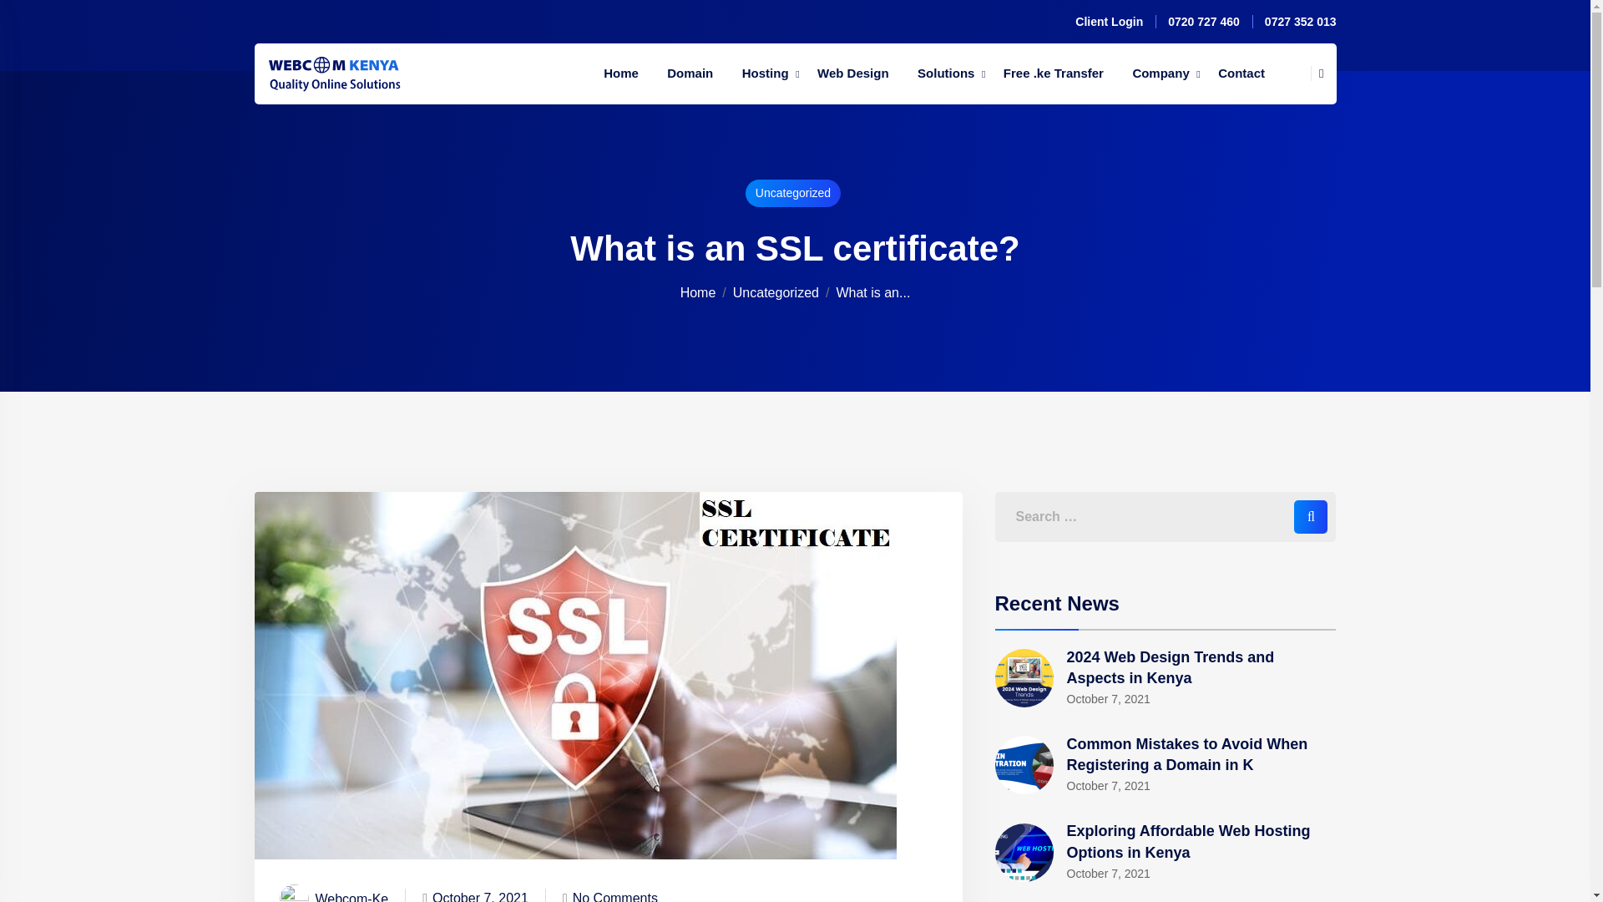  Describe the element at coordinates (1053, 73) in the screenshot. I see `Free .ke Transfer` at that location.